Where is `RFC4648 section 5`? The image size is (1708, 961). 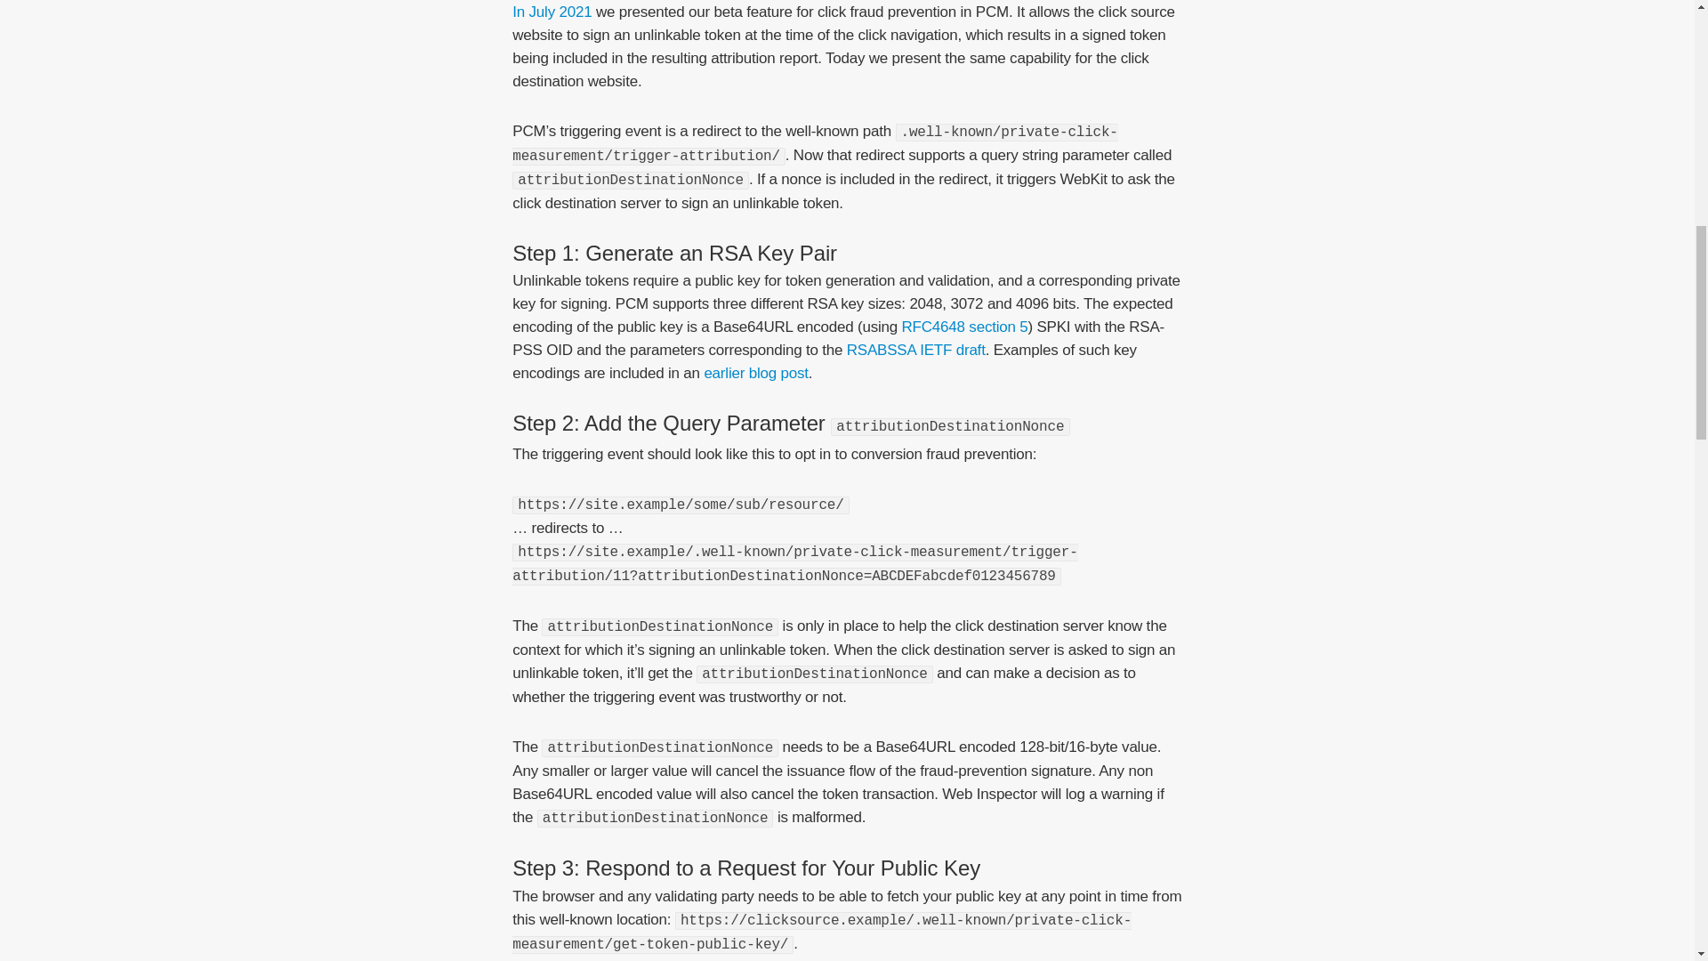
RFC4648 section 5 is located at coordinates (964, 326).